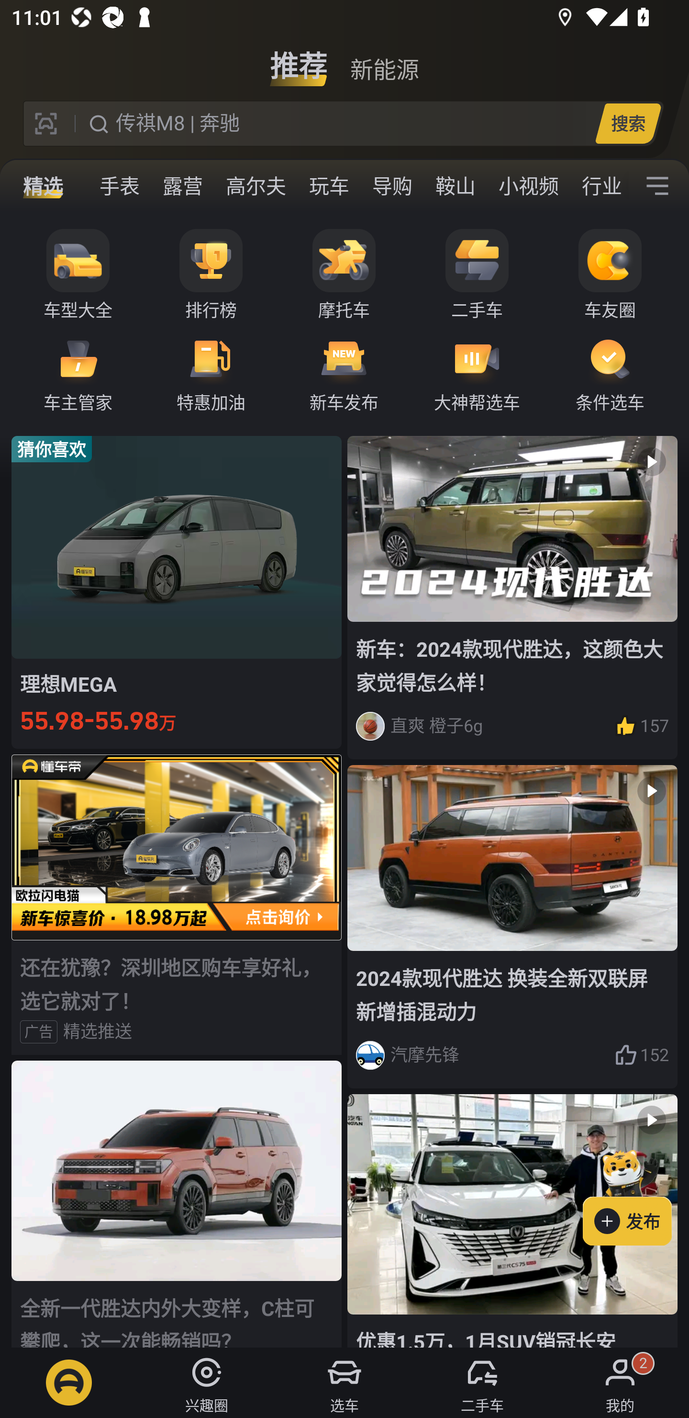 The width and height of the screenshot is (689, 1418). Describe the element at coordinates (642, 726) in the screenshot. I see `157` at that location.